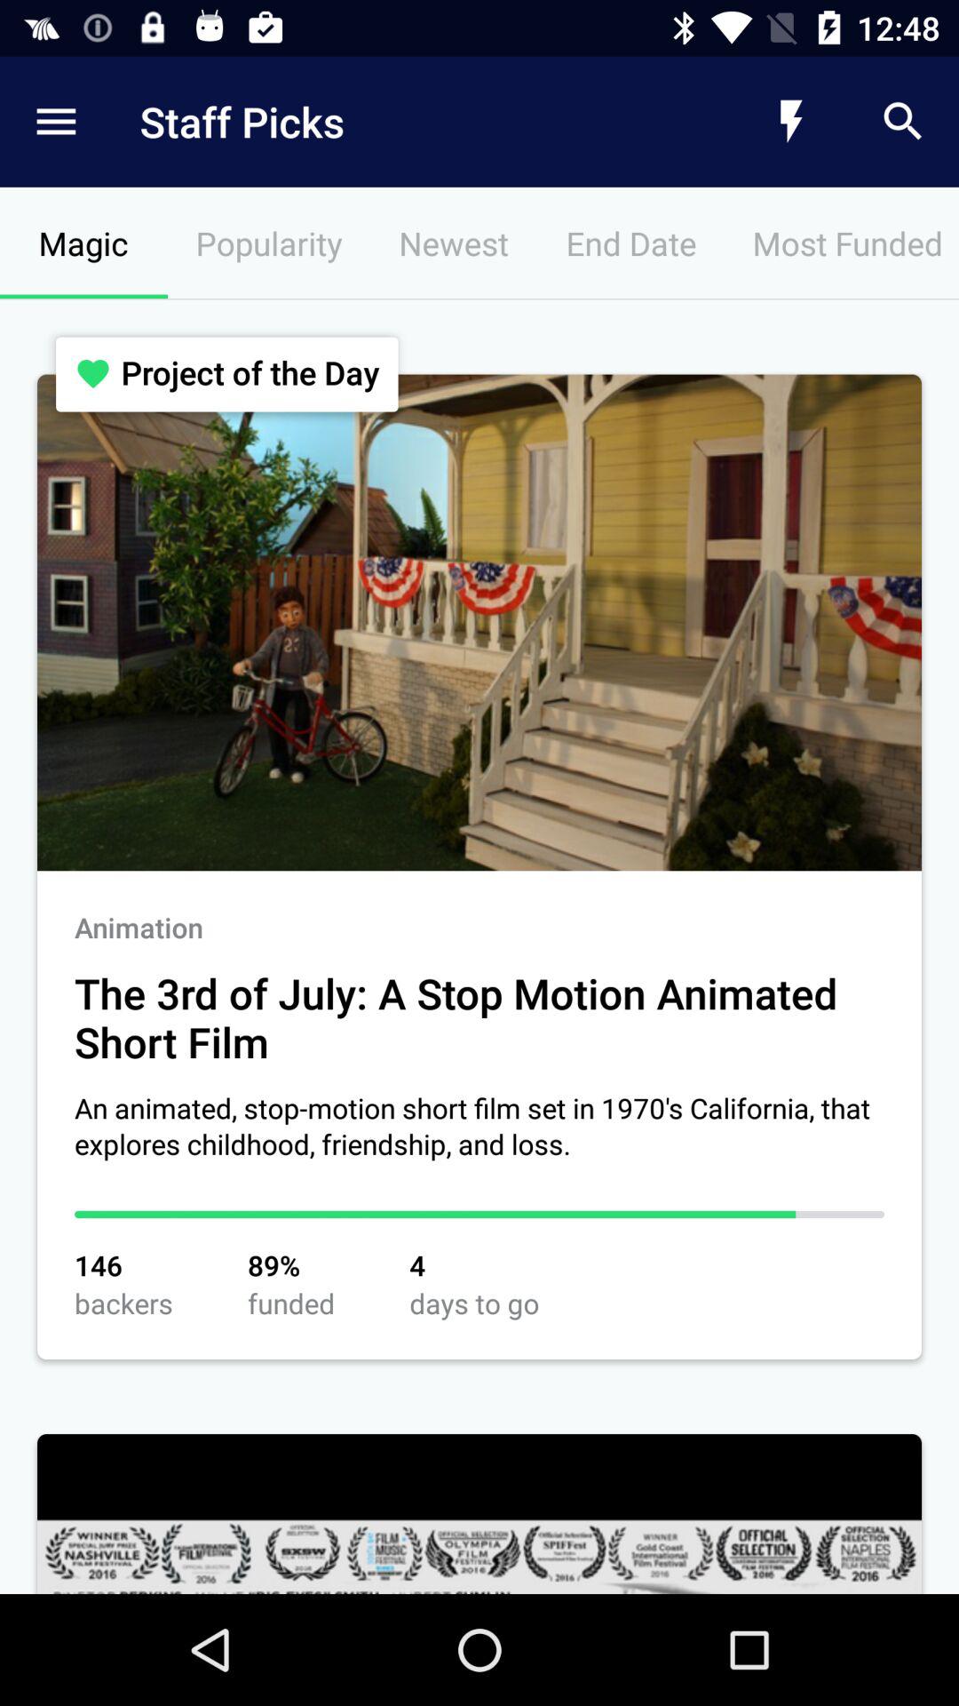 This screenshot has width=959, height=1706. I want to click on select icon next to staff picks, so click(790, 121).